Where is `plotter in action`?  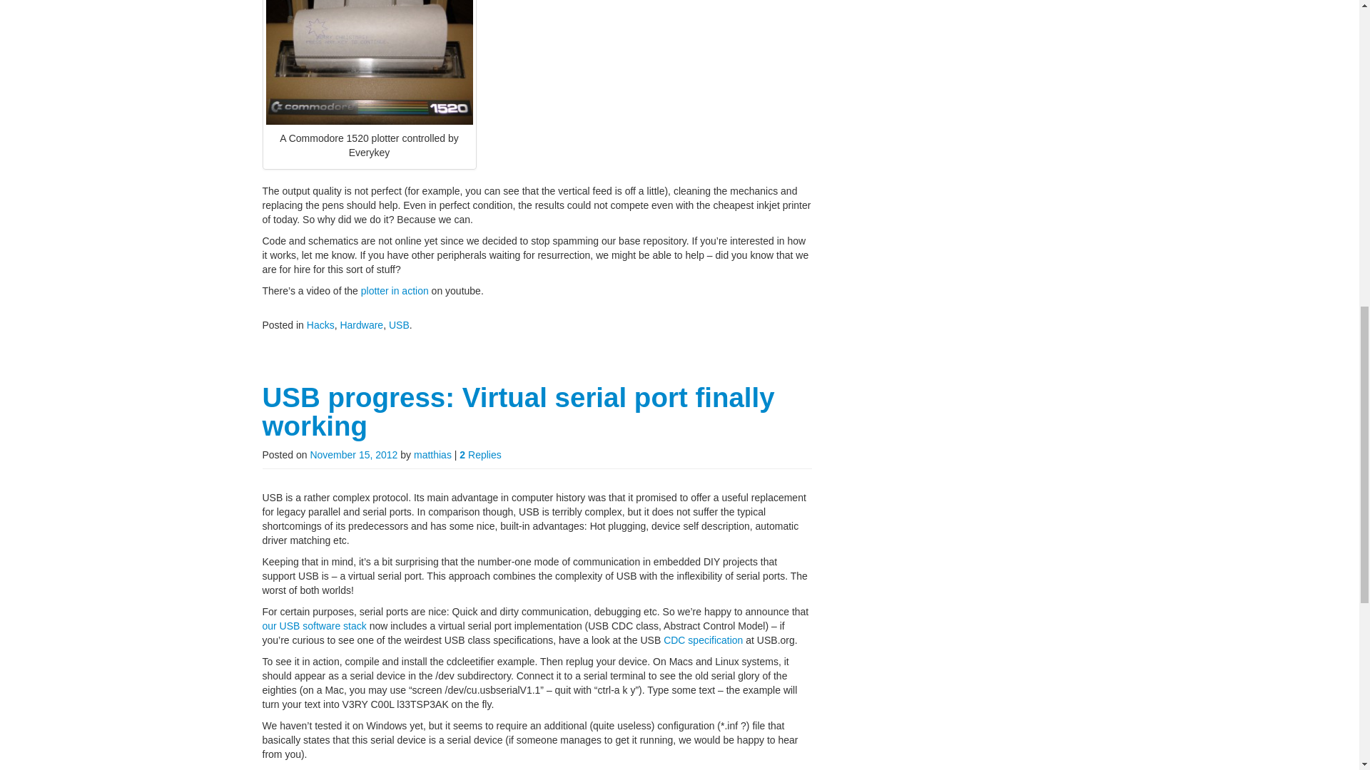 plotter in action is located at coordinates (395, 290).